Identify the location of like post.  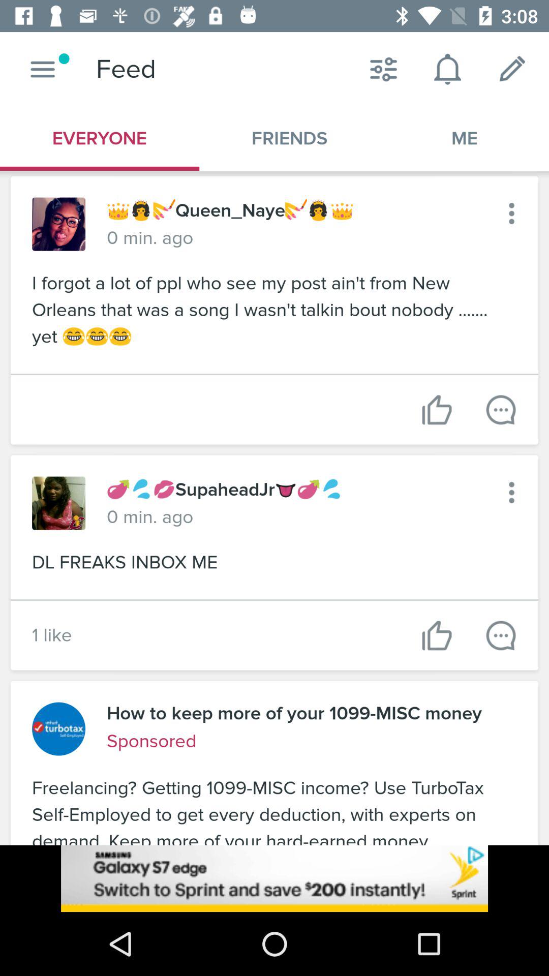
(437, 410).